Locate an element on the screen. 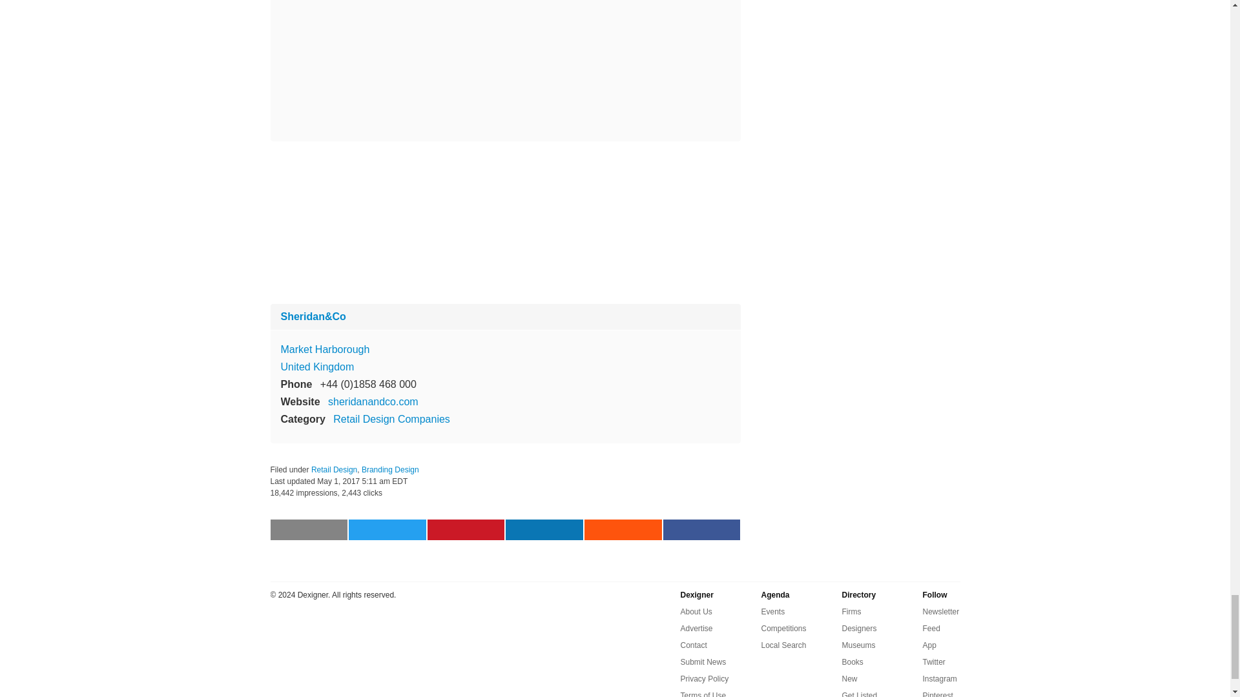  Competitions is located at coordinates (783, 629).